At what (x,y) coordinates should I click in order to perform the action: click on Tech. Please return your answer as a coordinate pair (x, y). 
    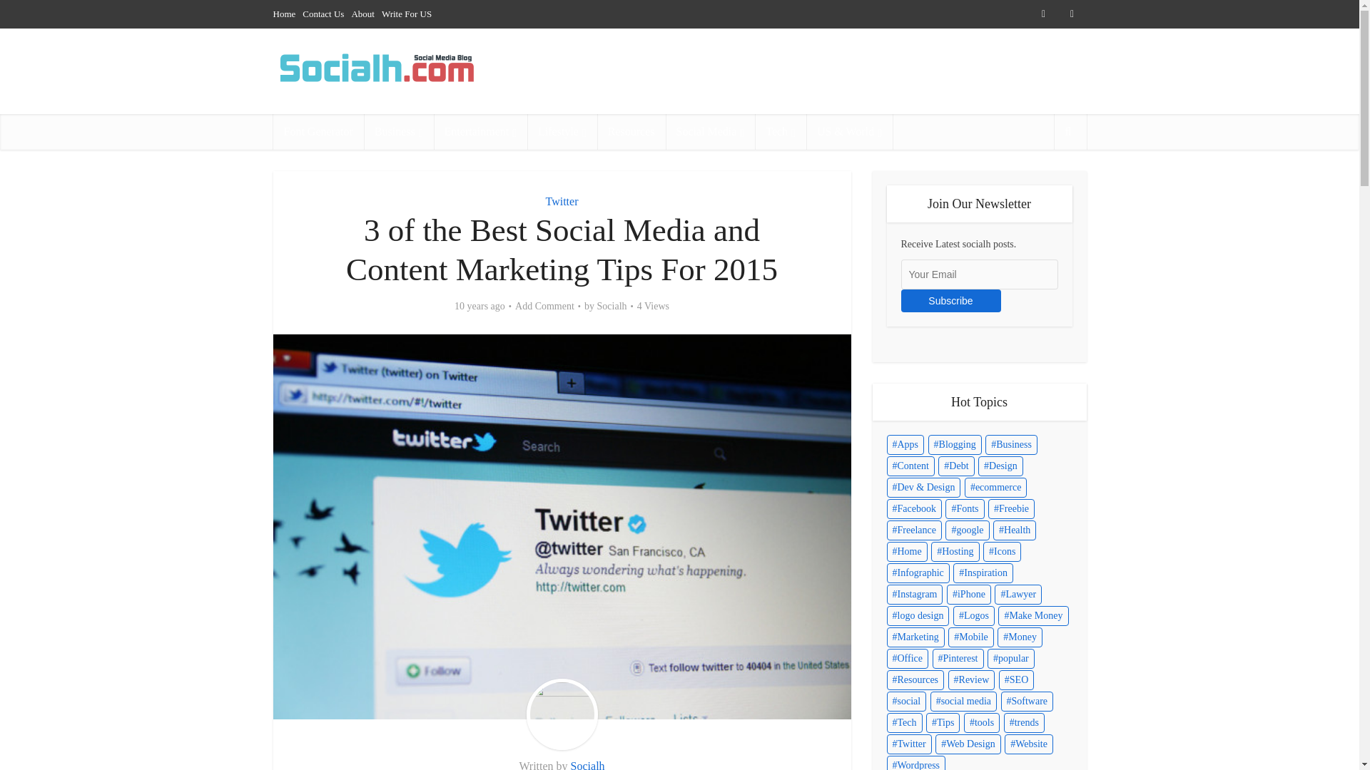
    Looking at the image, I should click on (781, 131).